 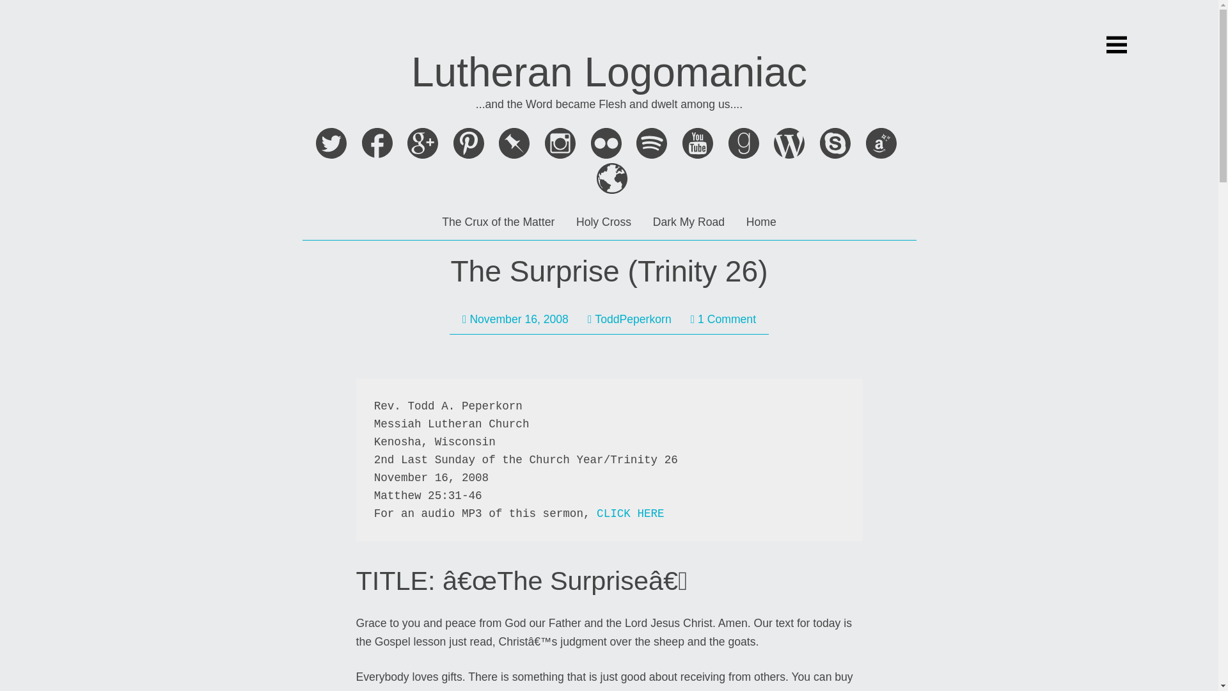 What do you see at coordinates (631, 513) in the screenshot?
I see `CLICK HERE` at bounding box center [631, 513].